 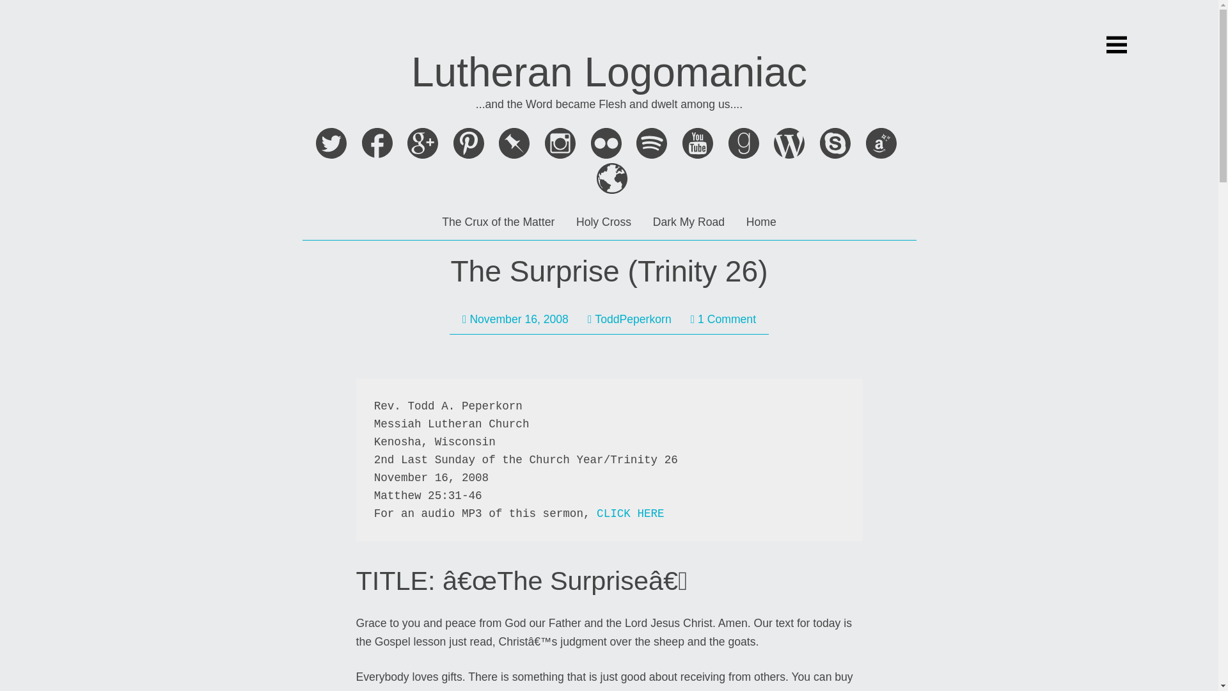 What do you see at coordinates (631, 513) in the screenshot?
I see `CLICK HERE` at bounding box center [631, 513].